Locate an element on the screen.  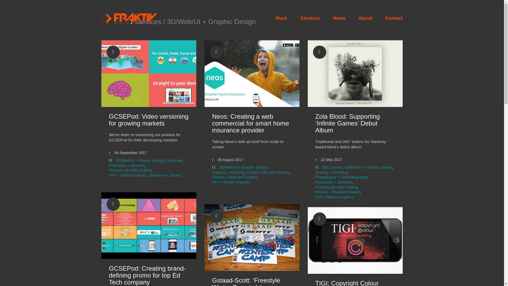
360 Content is located at coordinates (332, 167).